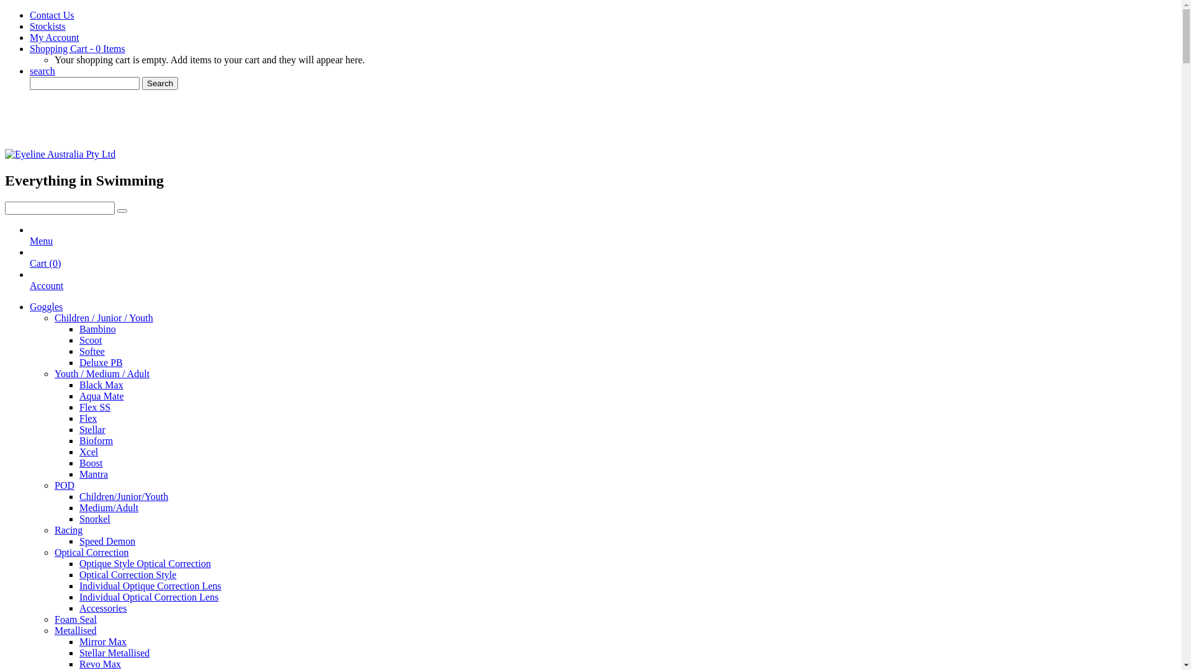 Image resolution: width=1191 pixels, height=670 pixels. I want to click on Mirror Max, so click(103, 641).